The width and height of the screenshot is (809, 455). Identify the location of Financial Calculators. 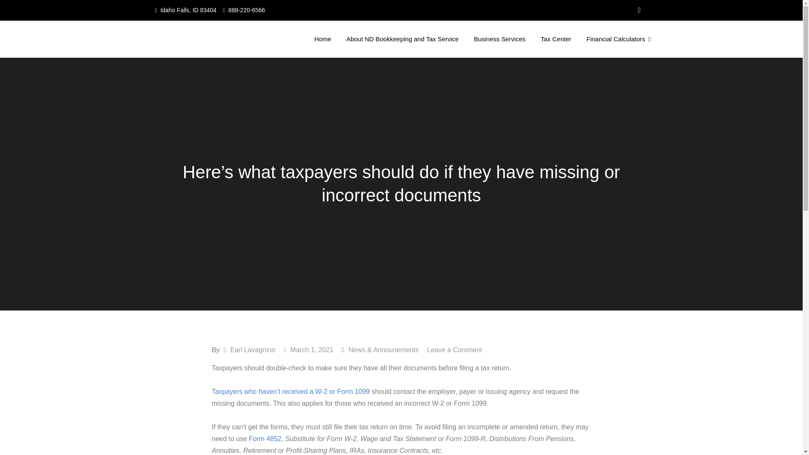
(619, 39).